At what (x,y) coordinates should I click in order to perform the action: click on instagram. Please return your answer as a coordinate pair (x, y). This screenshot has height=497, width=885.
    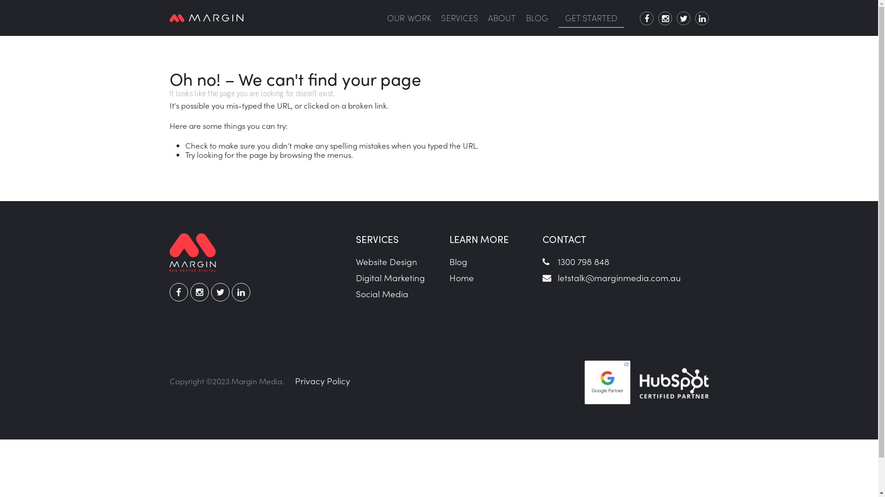
    Looking at the image, I should click on (199, 292).